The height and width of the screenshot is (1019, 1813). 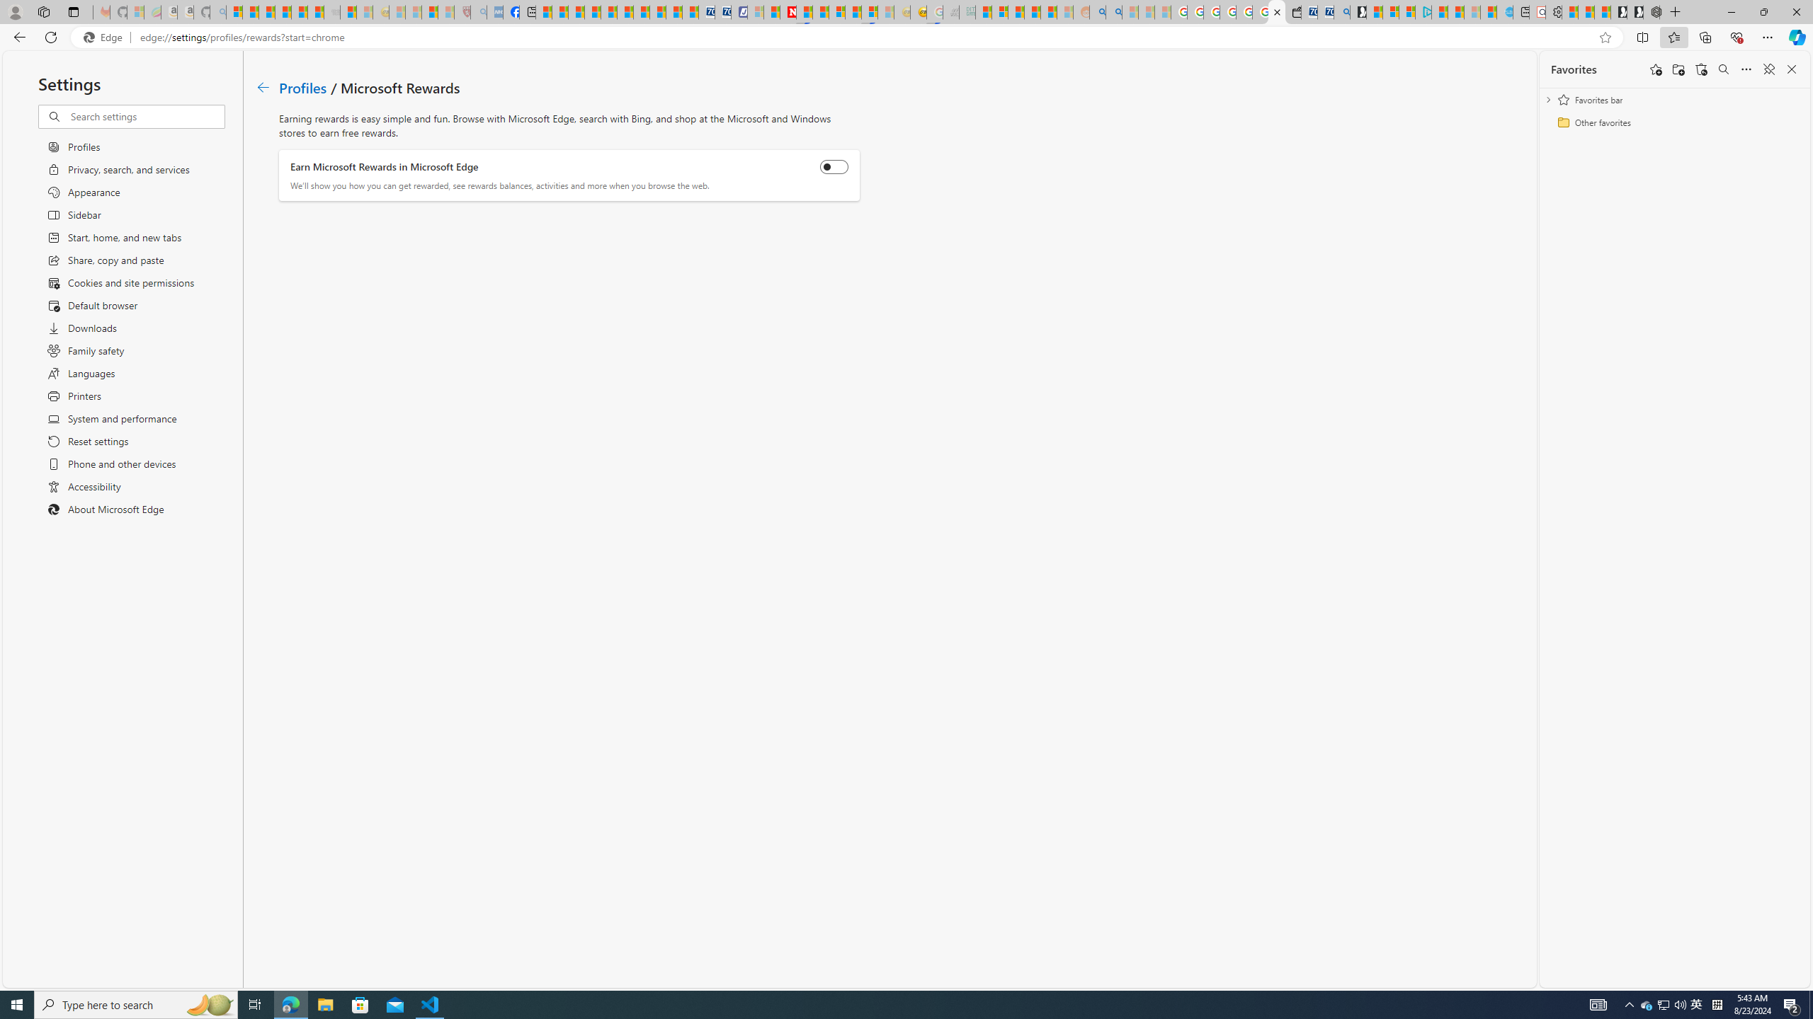 I want to click on Combat Siege - Sleeping, so click(x=331, y=12).